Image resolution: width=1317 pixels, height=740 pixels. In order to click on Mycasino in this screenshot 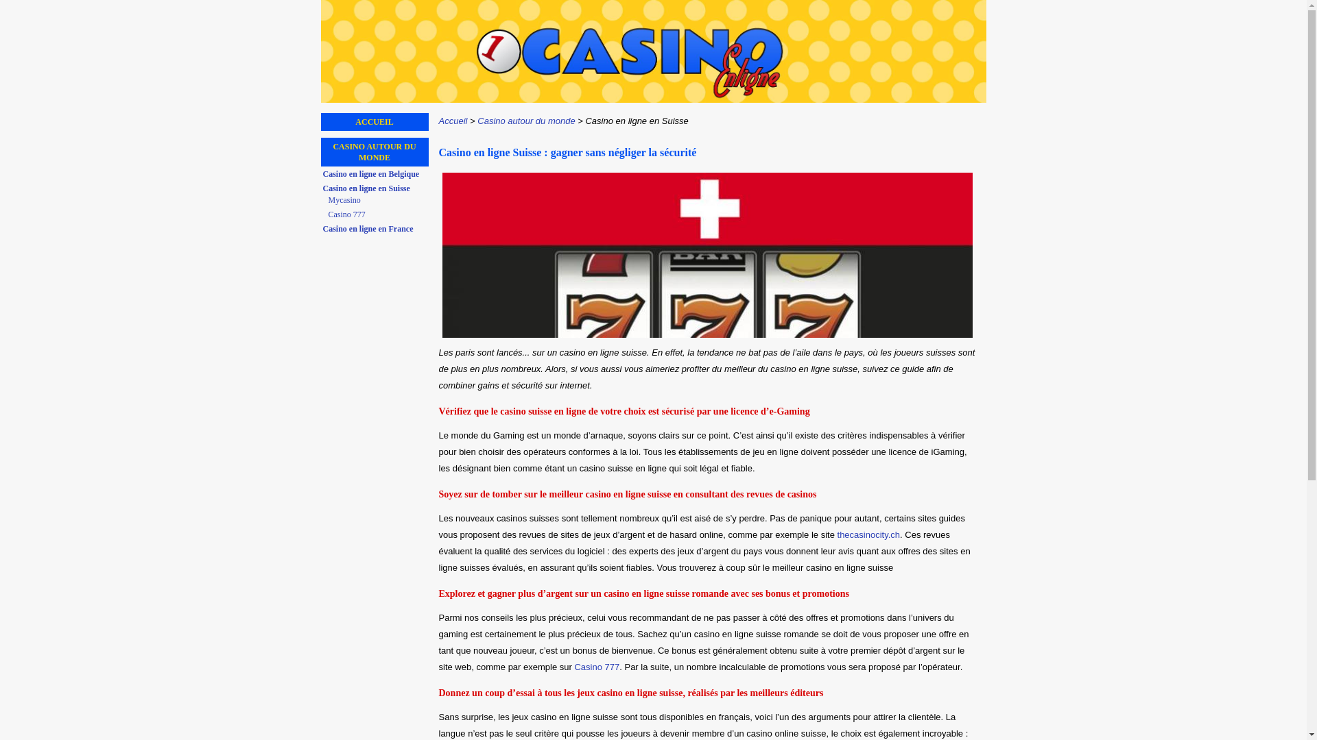, I will do `click(377, 200)`.